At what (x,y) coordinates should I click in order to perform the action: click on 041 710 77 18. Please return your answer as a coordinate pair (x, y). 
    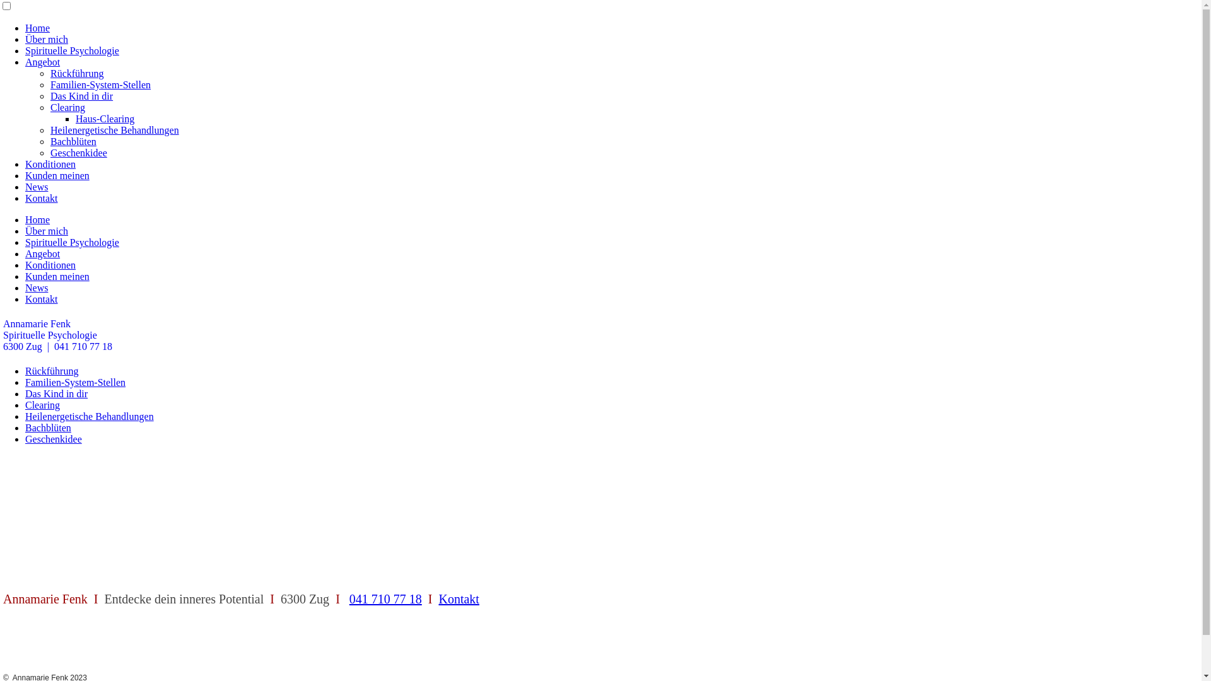
    Looking at the image, I should click on (386, 599).